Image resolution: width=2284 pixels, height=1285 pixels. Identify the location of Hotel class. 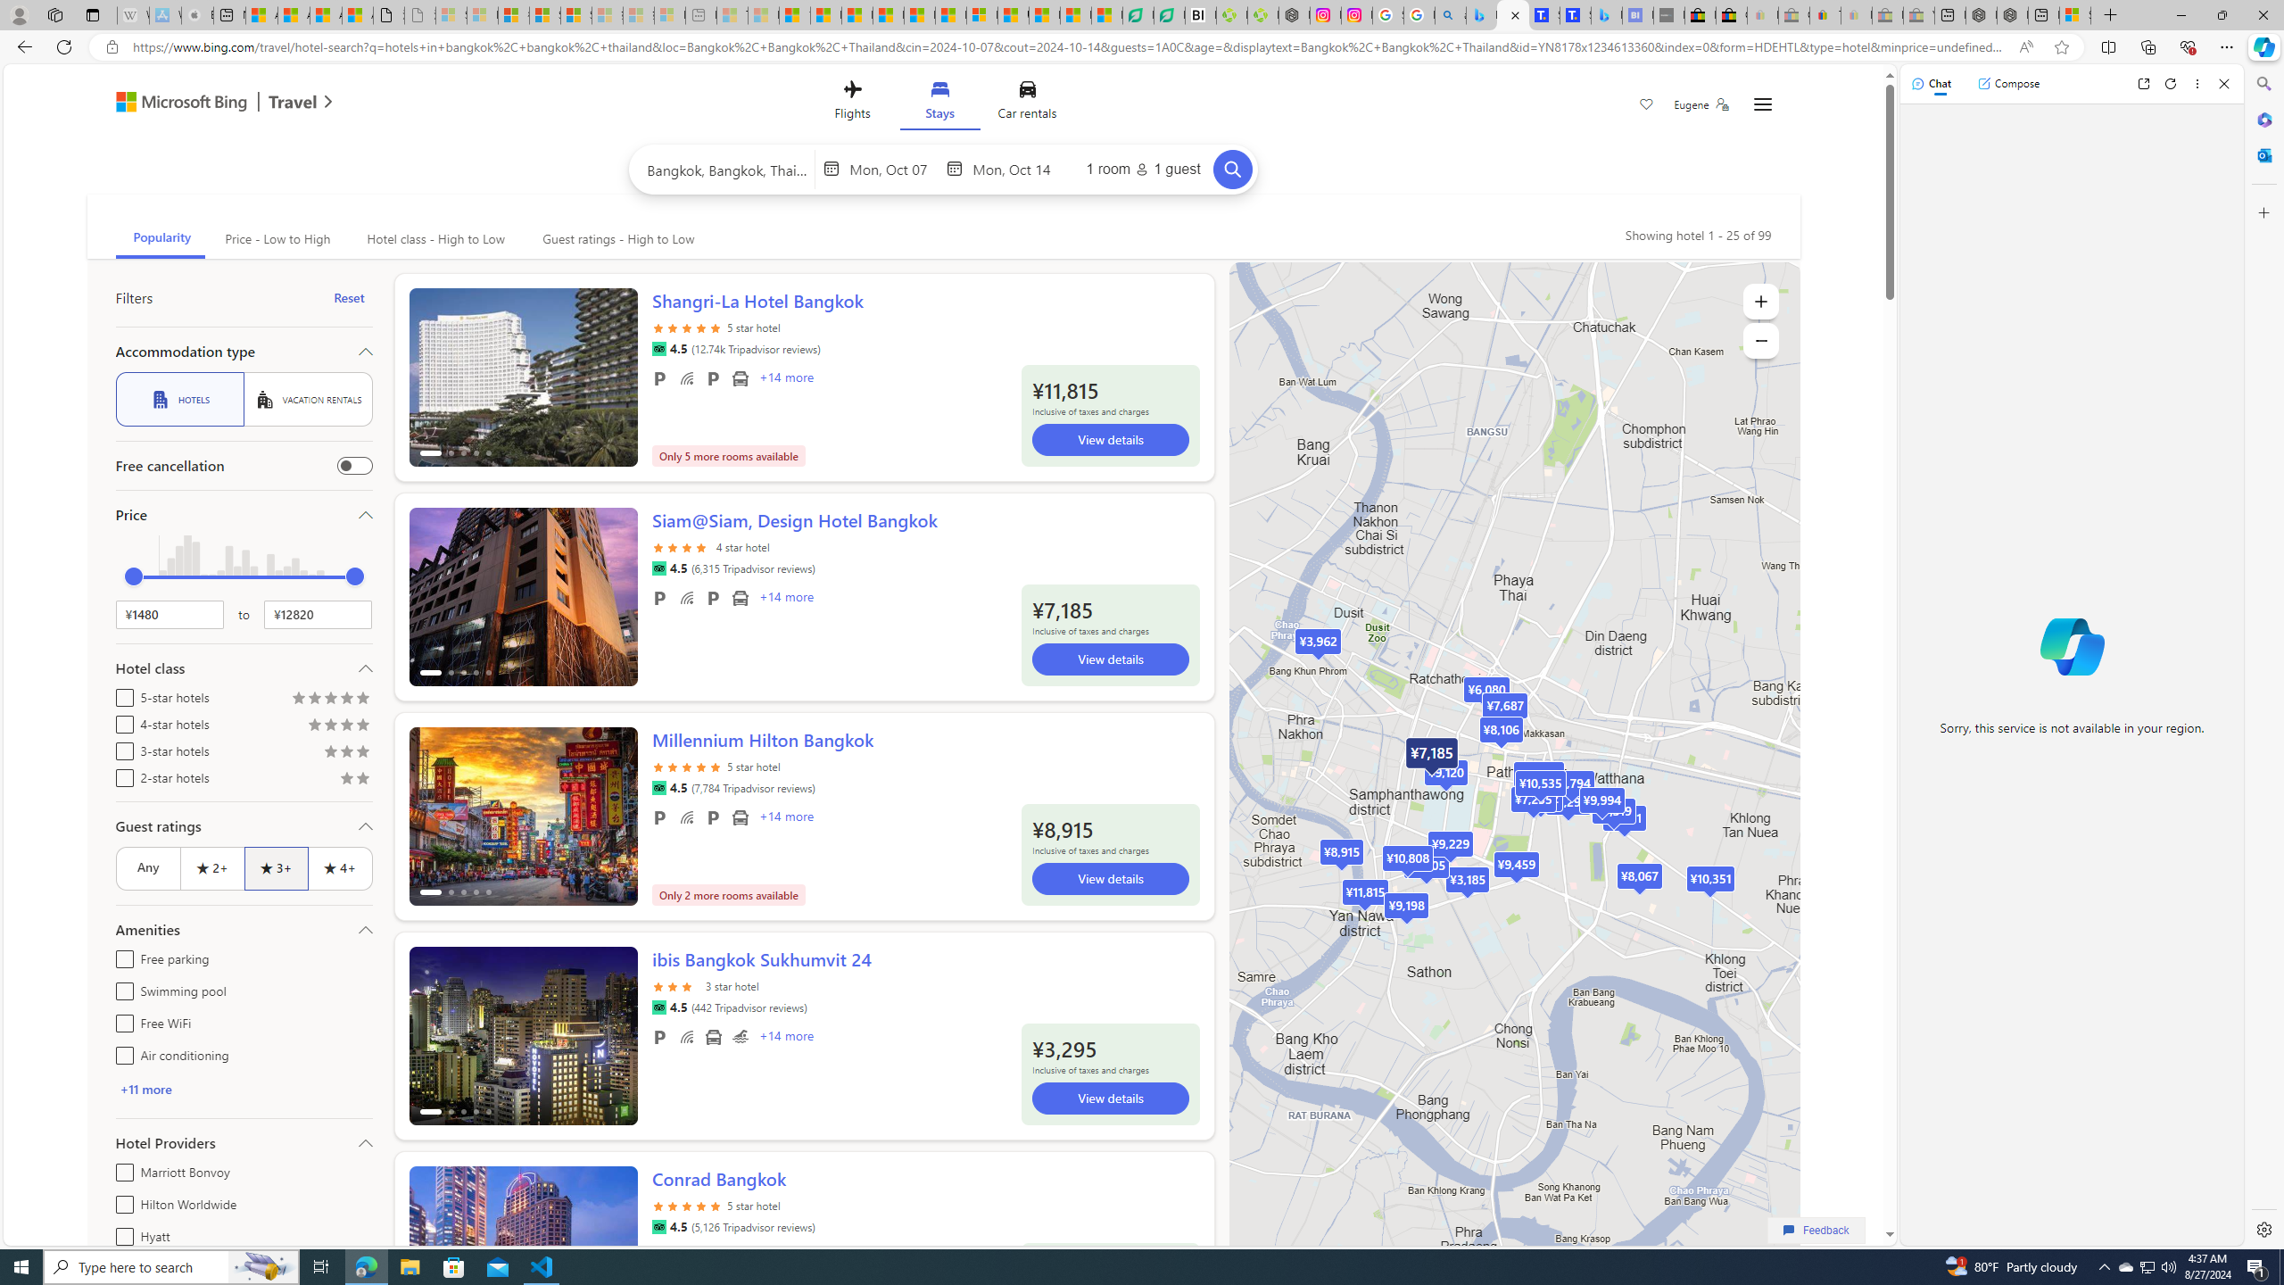
(243, 667).